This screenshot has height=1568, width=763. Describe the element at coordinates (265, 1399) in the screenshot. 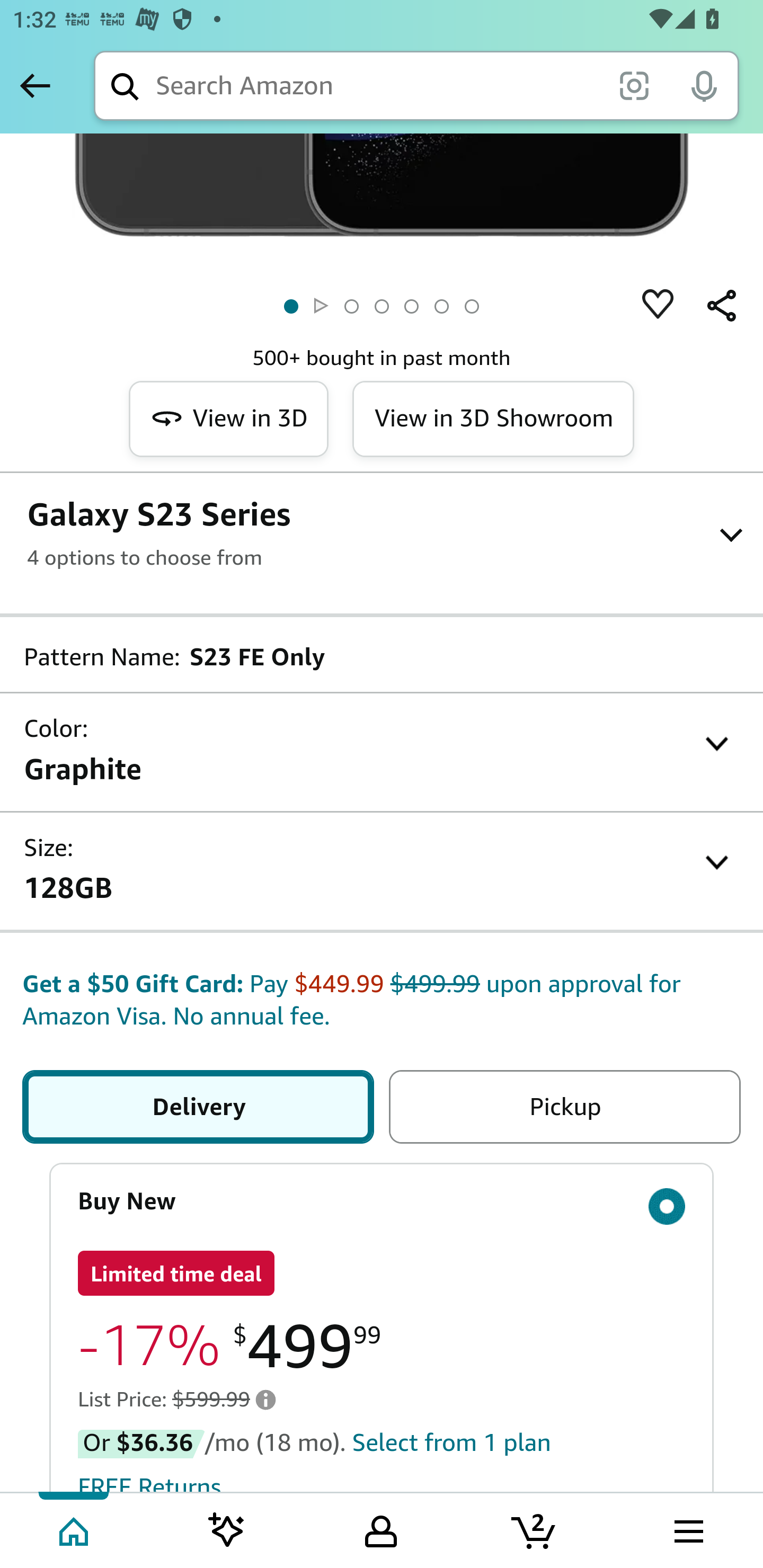

I see `Learn more about Amazon pricing and savings` at that location.